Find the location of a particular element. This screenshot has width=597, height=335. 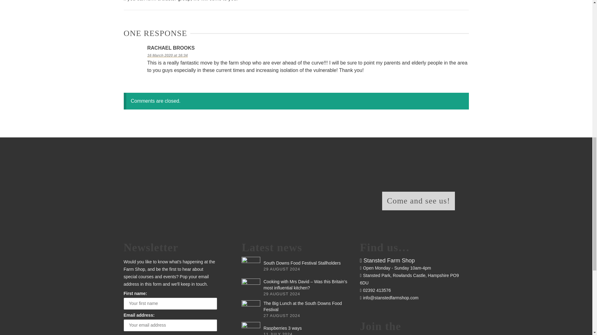

The Big Lunch at the South Downs Food Festival is located at coordinates (302, 306).